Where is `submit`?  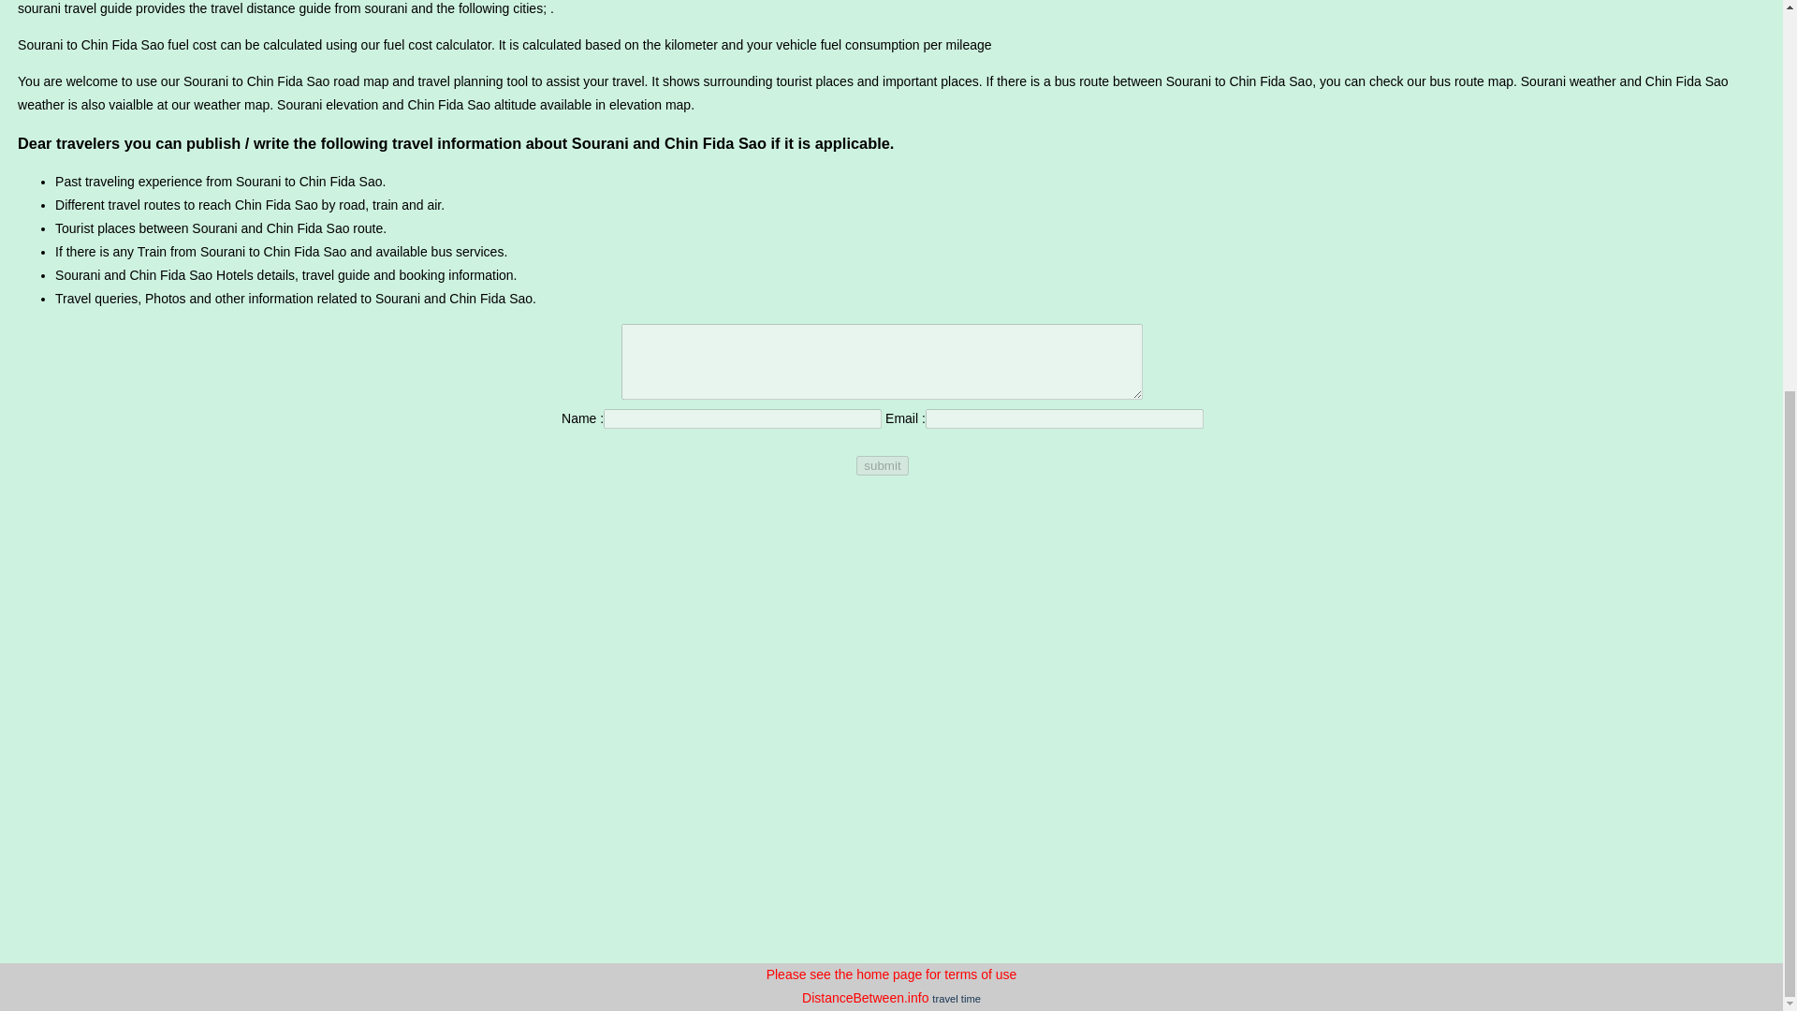
submit is located at coordinates (882, 465).